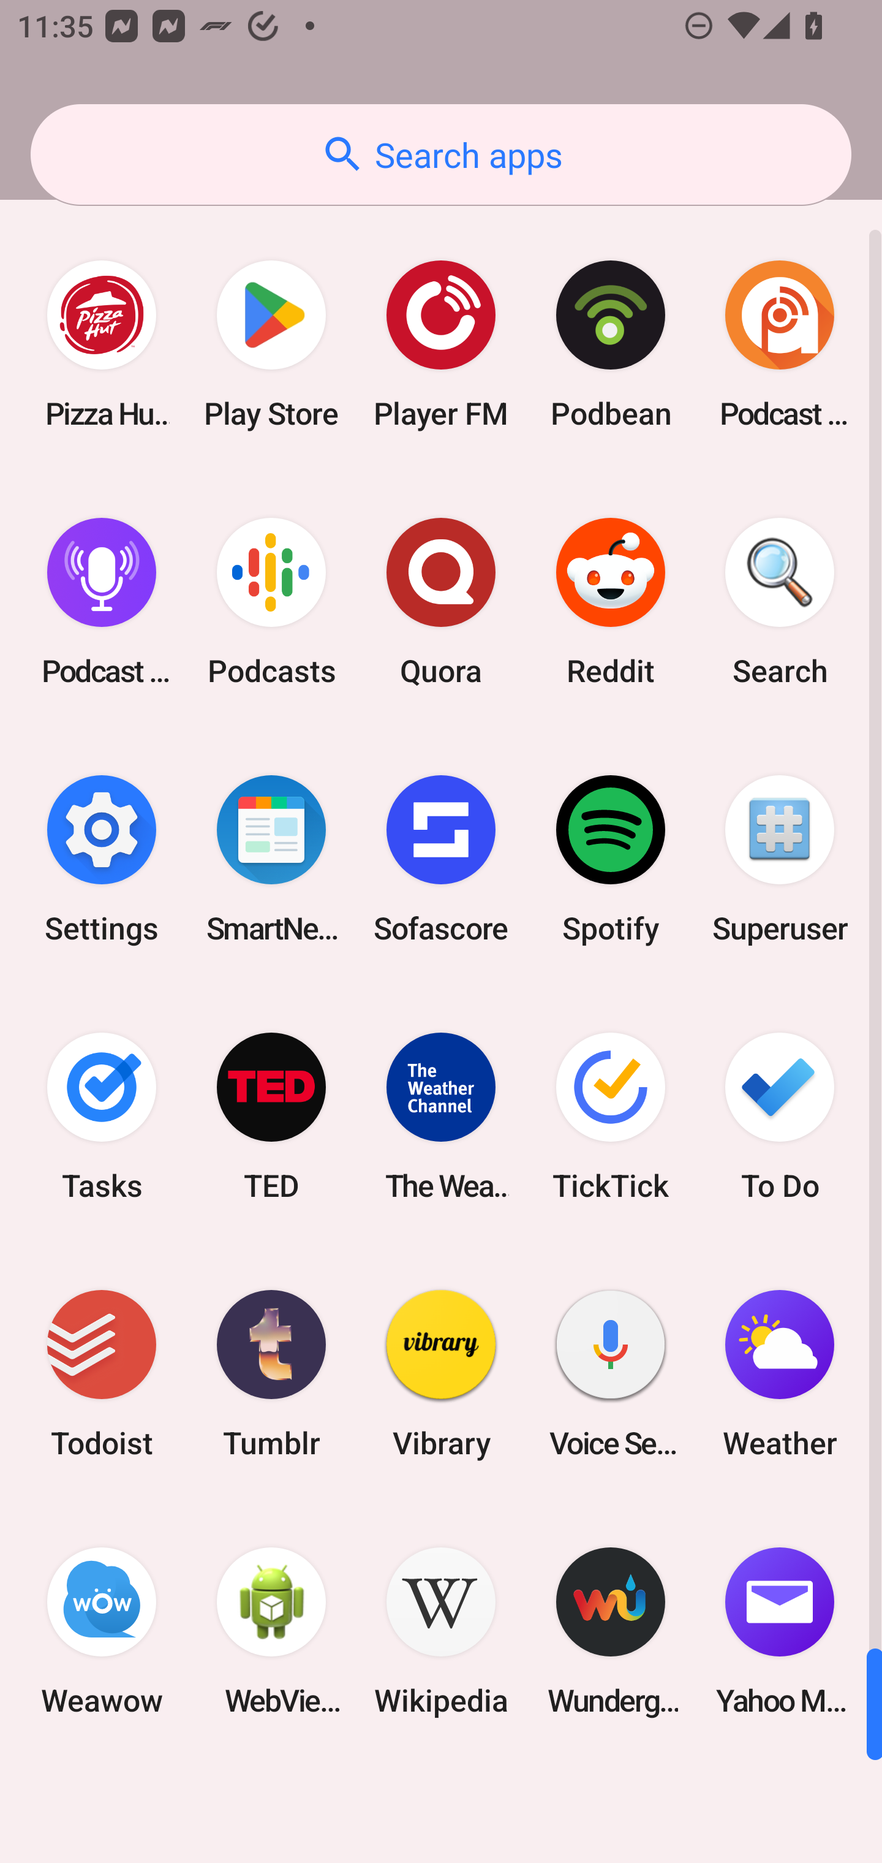  Describe the element at coordinates (441, 344) in the screenshot. I see `Player FM` at that location.